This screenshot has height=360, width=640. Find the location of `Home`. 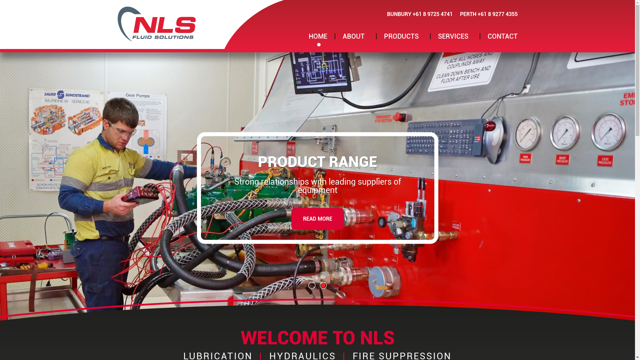

Home is located at coordinates (156, 24).